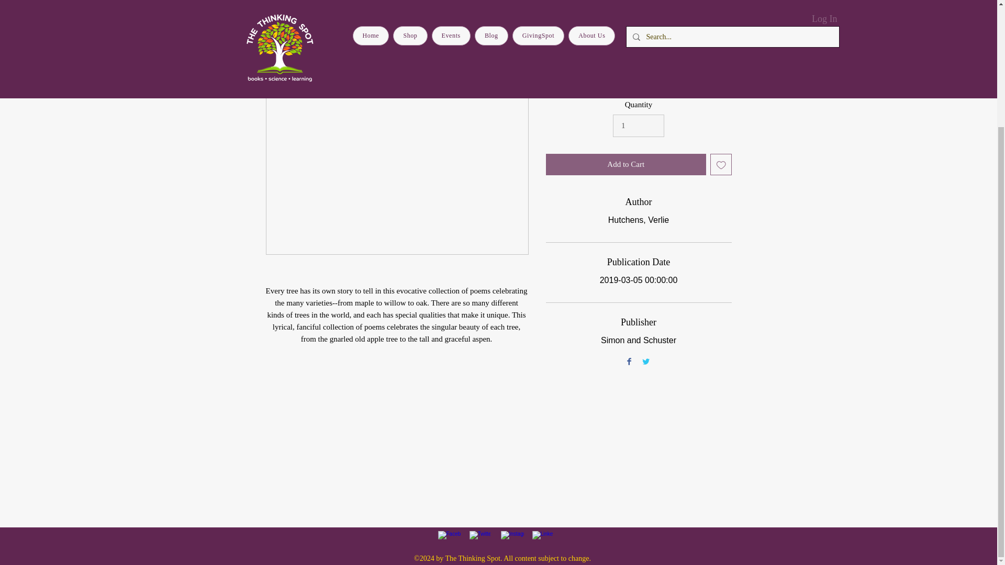  I want to click on Add to Cart, so click(626, 164).